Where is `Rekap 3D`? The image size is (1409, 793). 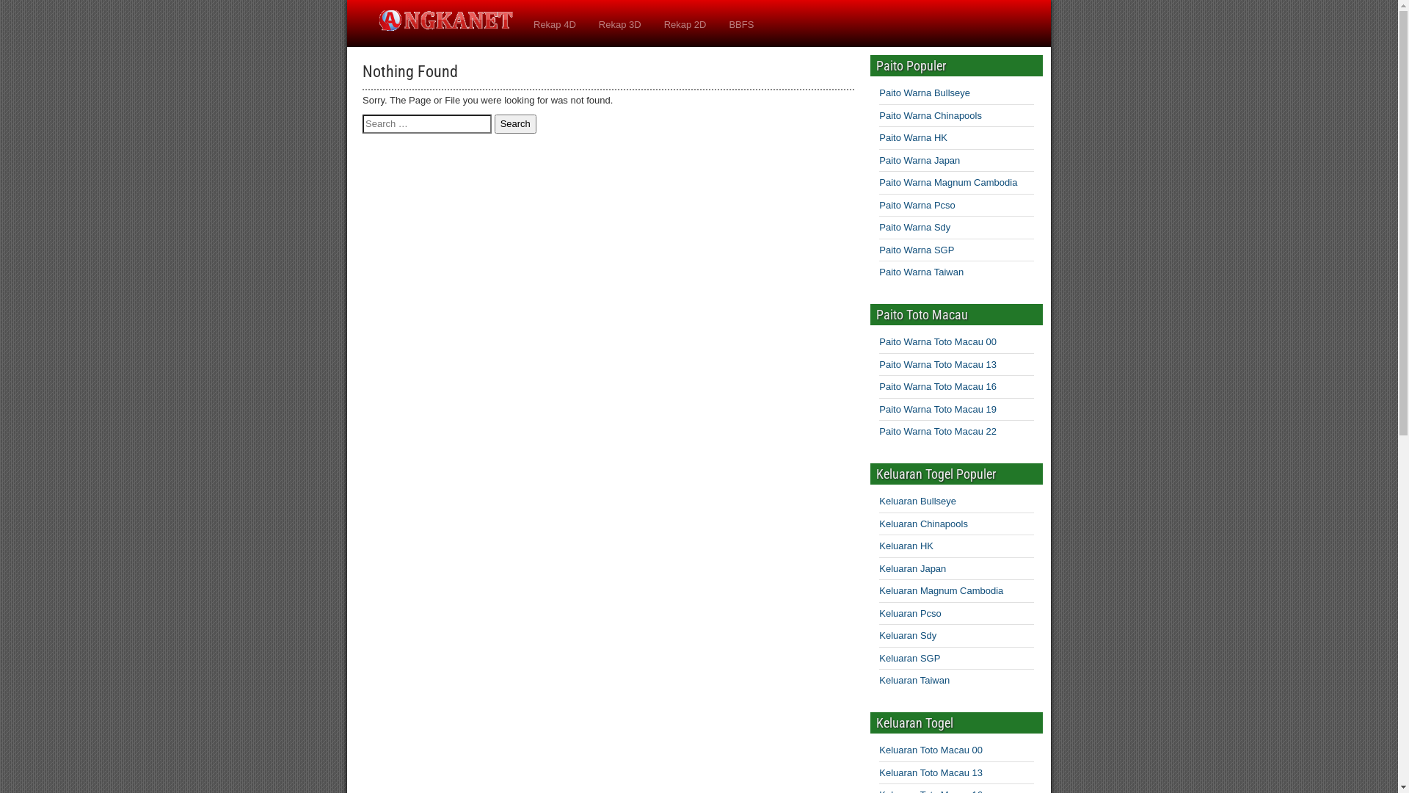 Rekap 3D is located at coordinates (620, 25).